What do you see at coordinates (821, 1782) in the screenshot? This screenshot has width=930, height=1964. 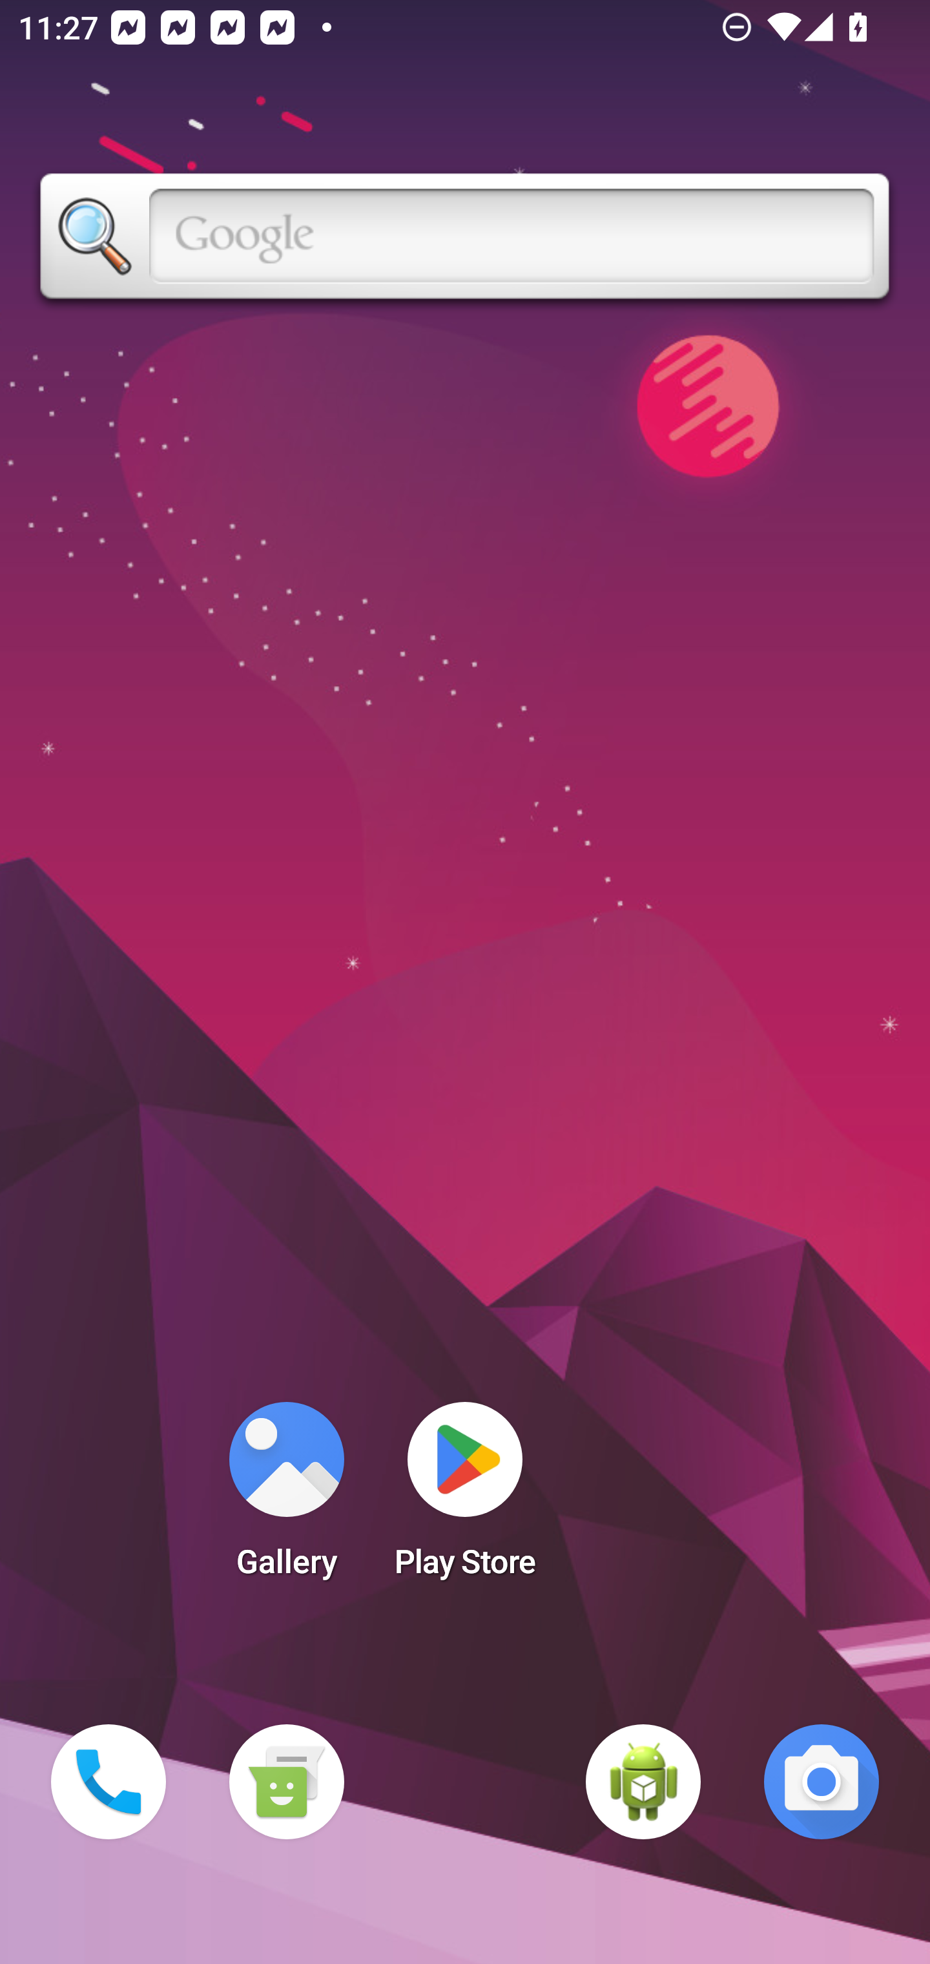 I see `Camera` at bounding box center [821, 1782].